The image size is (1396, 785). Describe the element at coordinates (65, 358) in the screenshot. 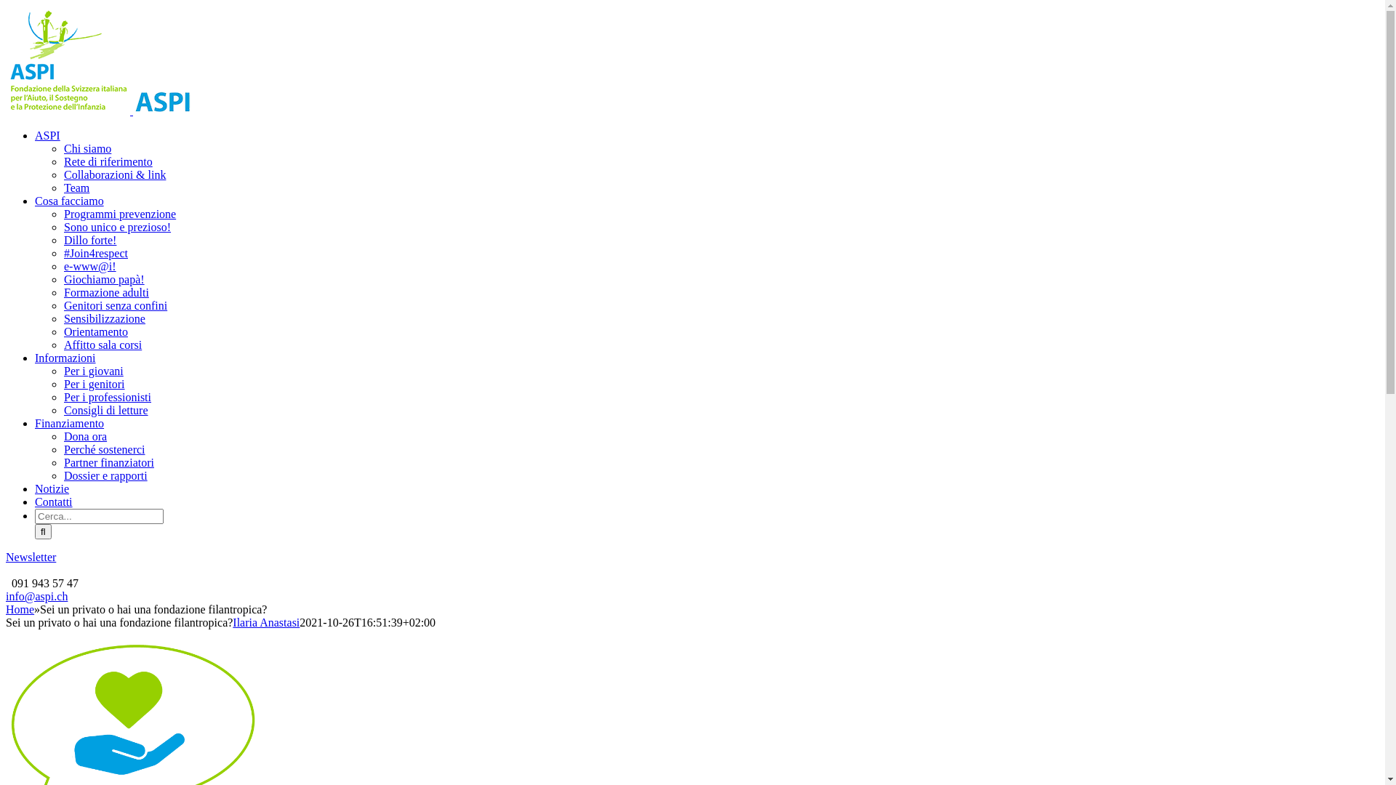

I see `Informazioni` at that location.